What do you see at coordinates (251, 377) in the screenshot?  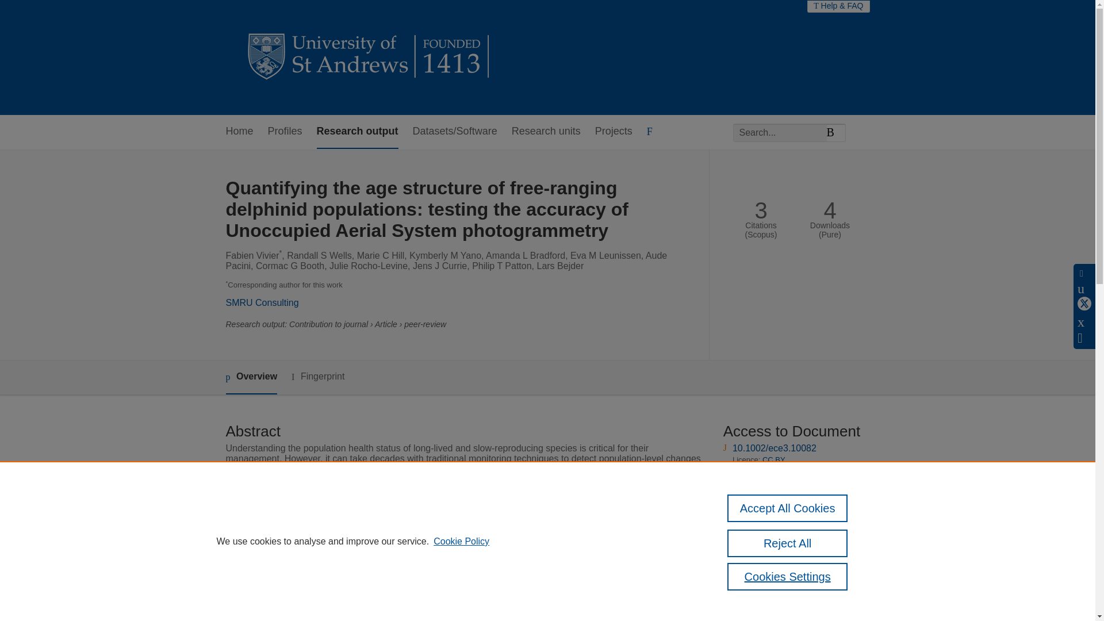 I see `Overview` at bounding box center [251, 377].